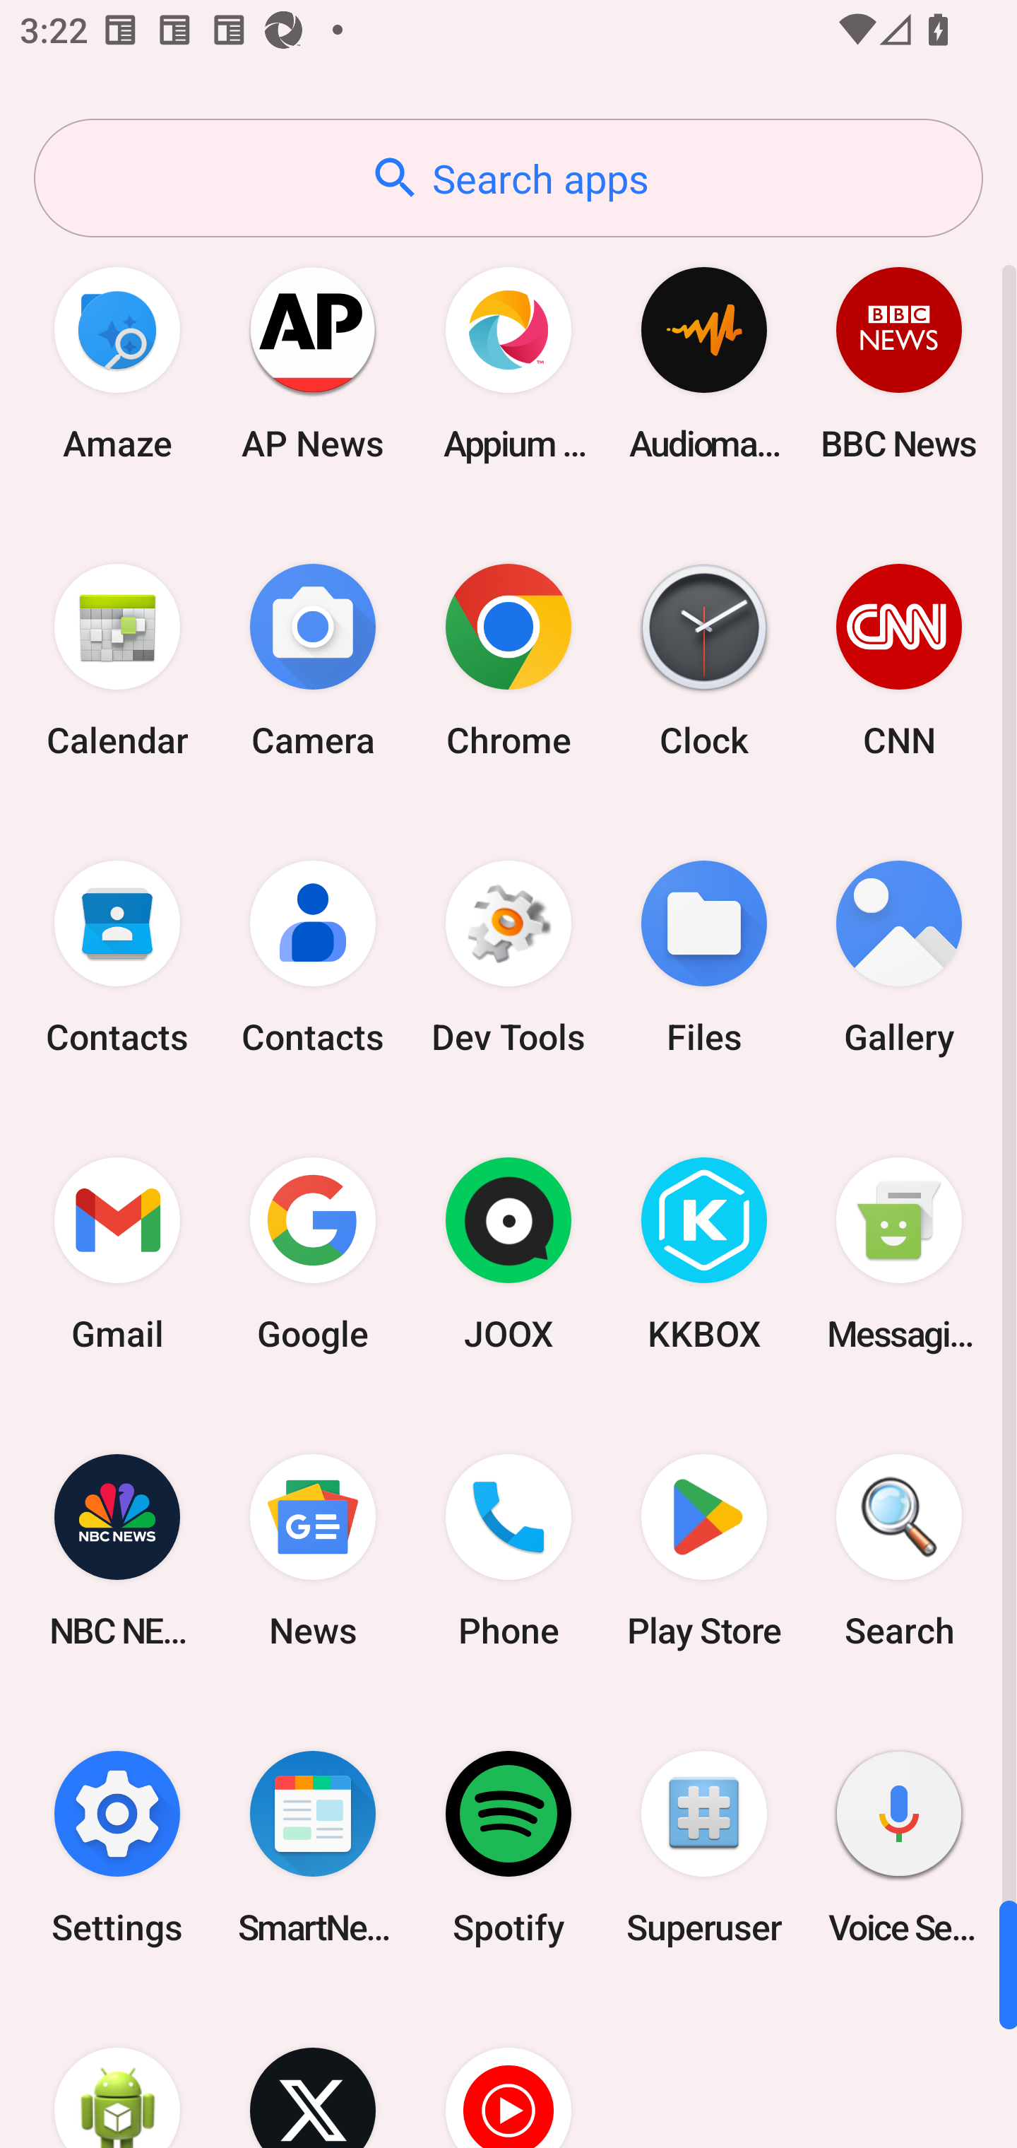  What do you see at coordinates (313, 660) in the screenshot?
I see `Camera` at bounding box center [313, 660].